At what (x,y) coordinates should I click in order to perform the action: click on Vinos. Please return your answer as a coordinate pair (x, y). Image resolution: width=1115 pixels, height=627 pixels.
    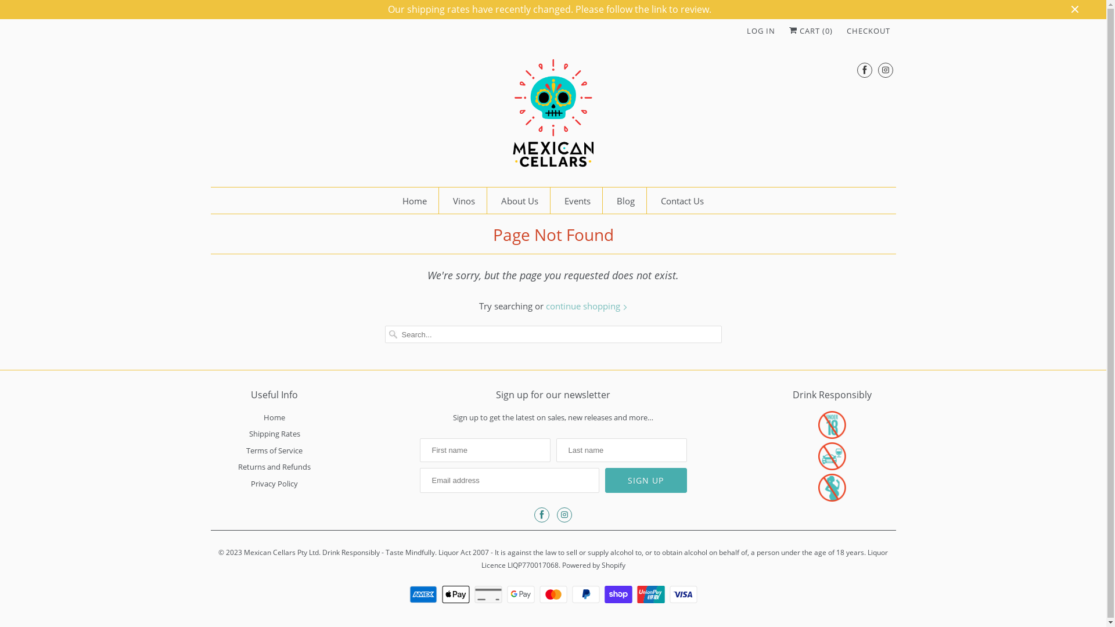
    Looking at the image, I should click on (464, 201).